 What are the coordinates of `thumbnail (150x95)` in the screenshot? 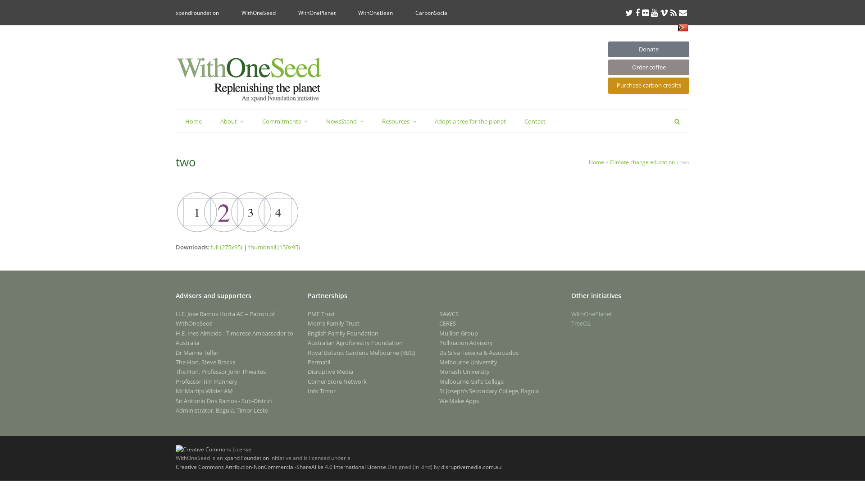 It's located at (274, 247).